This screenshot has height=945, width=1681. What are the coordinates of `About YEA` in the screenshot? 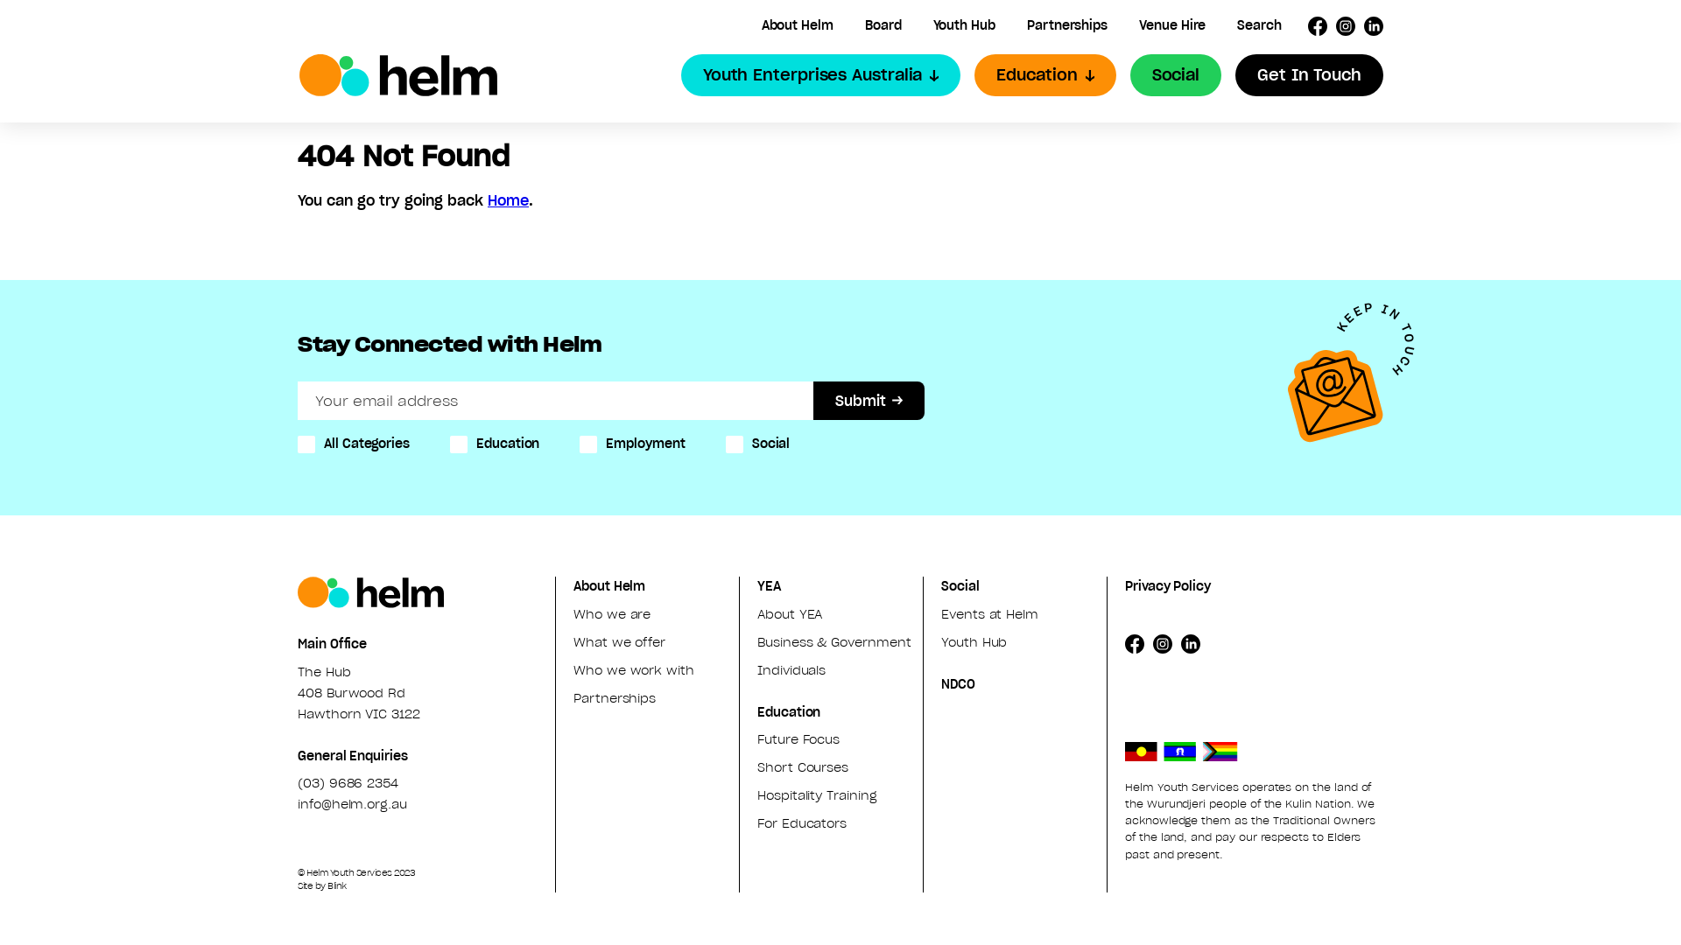 It's located at (790, 614).